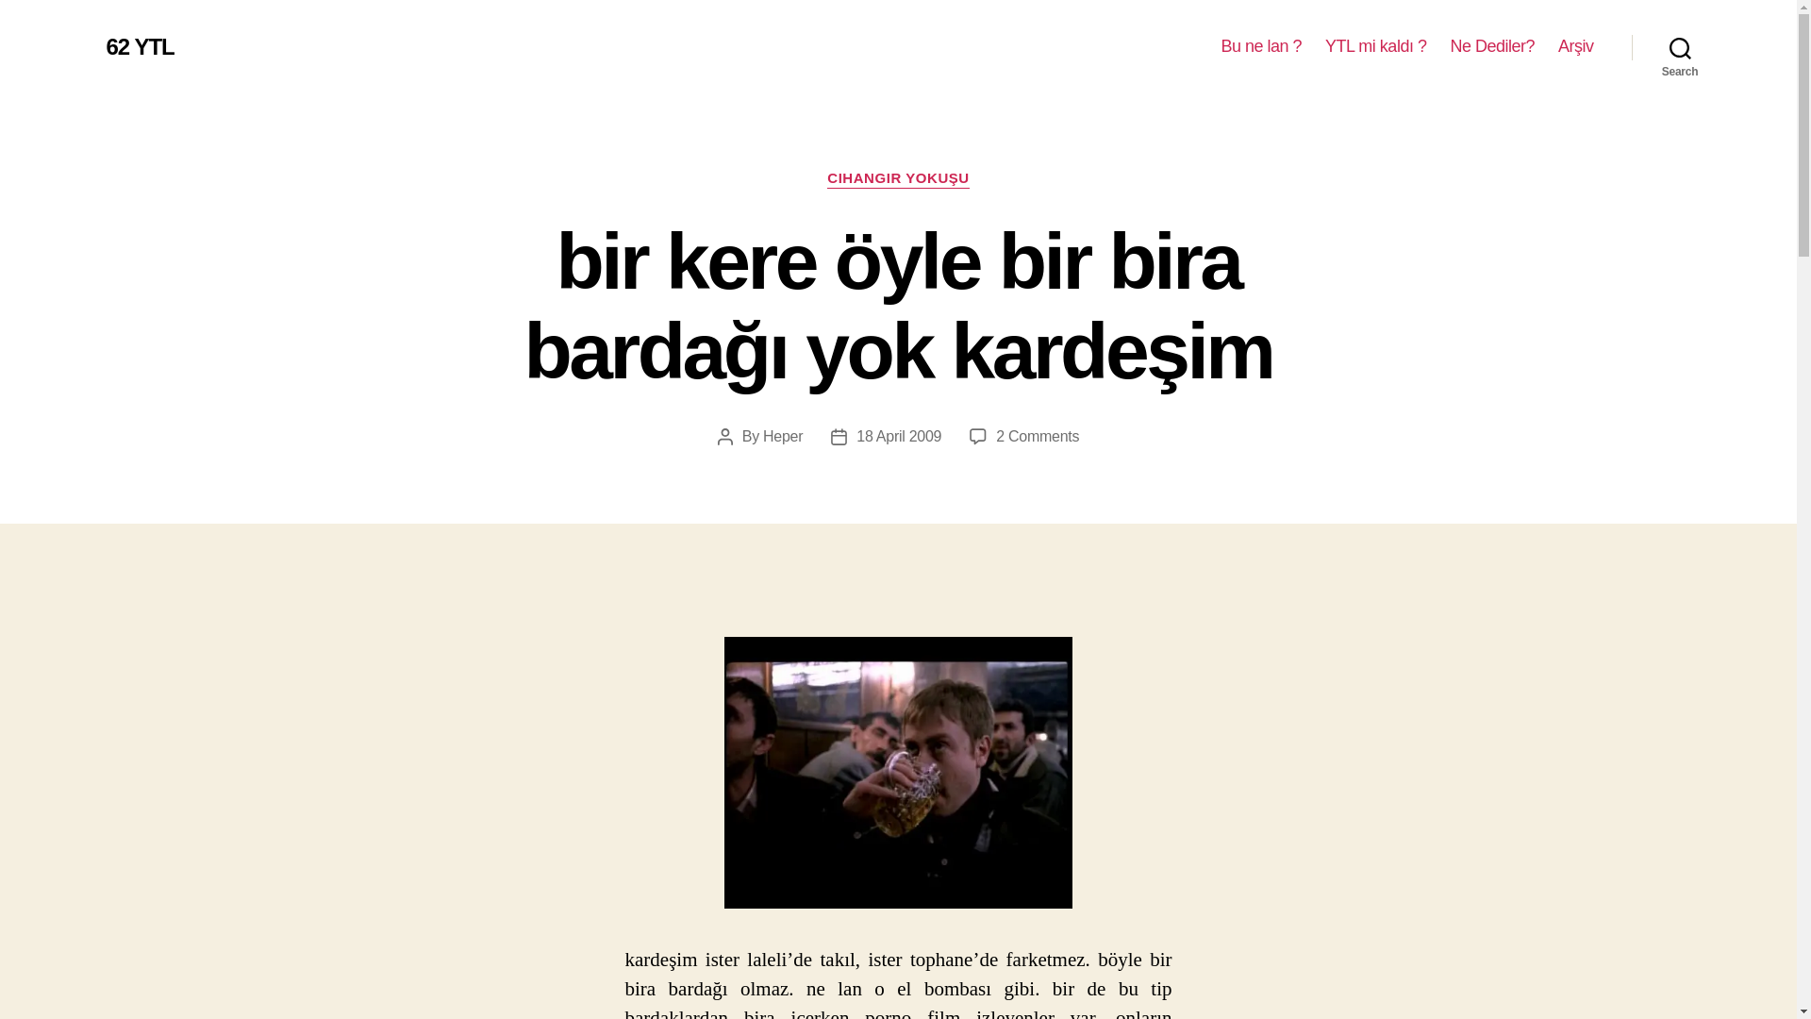  What do you see at coordinates (1680, 47) in the screenshot?
I see `Search` at bounding box center [1680, 47].